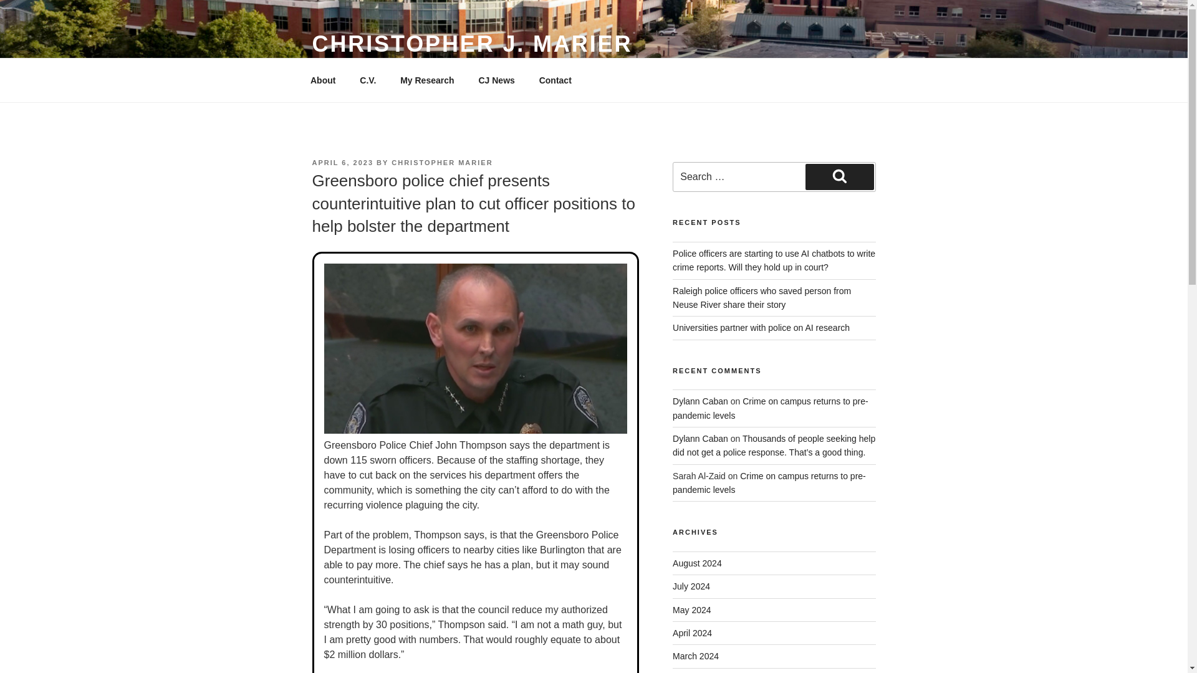  What do you see at coordinates (697, 563) in the screenshot?
I see `August 2024` at bounding box center [697, 563].